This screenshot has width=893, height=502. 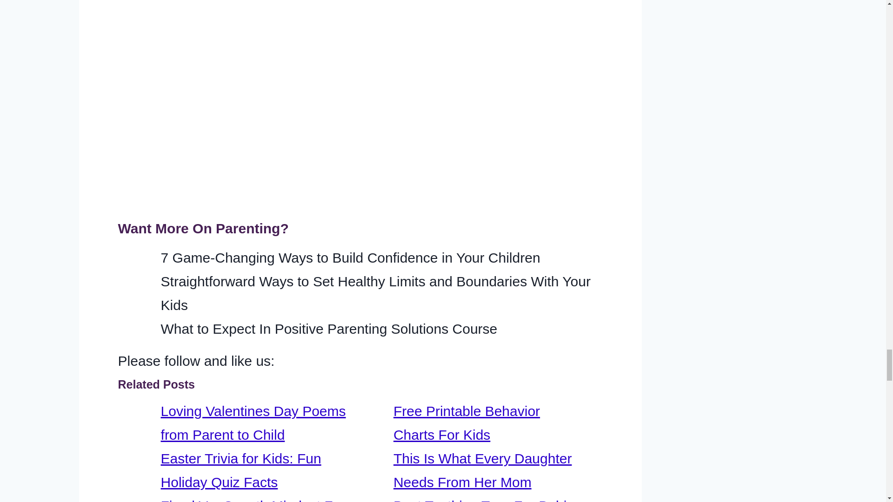 I want to click on Best Teething Toys For Babies, so click(x=487, y=500).